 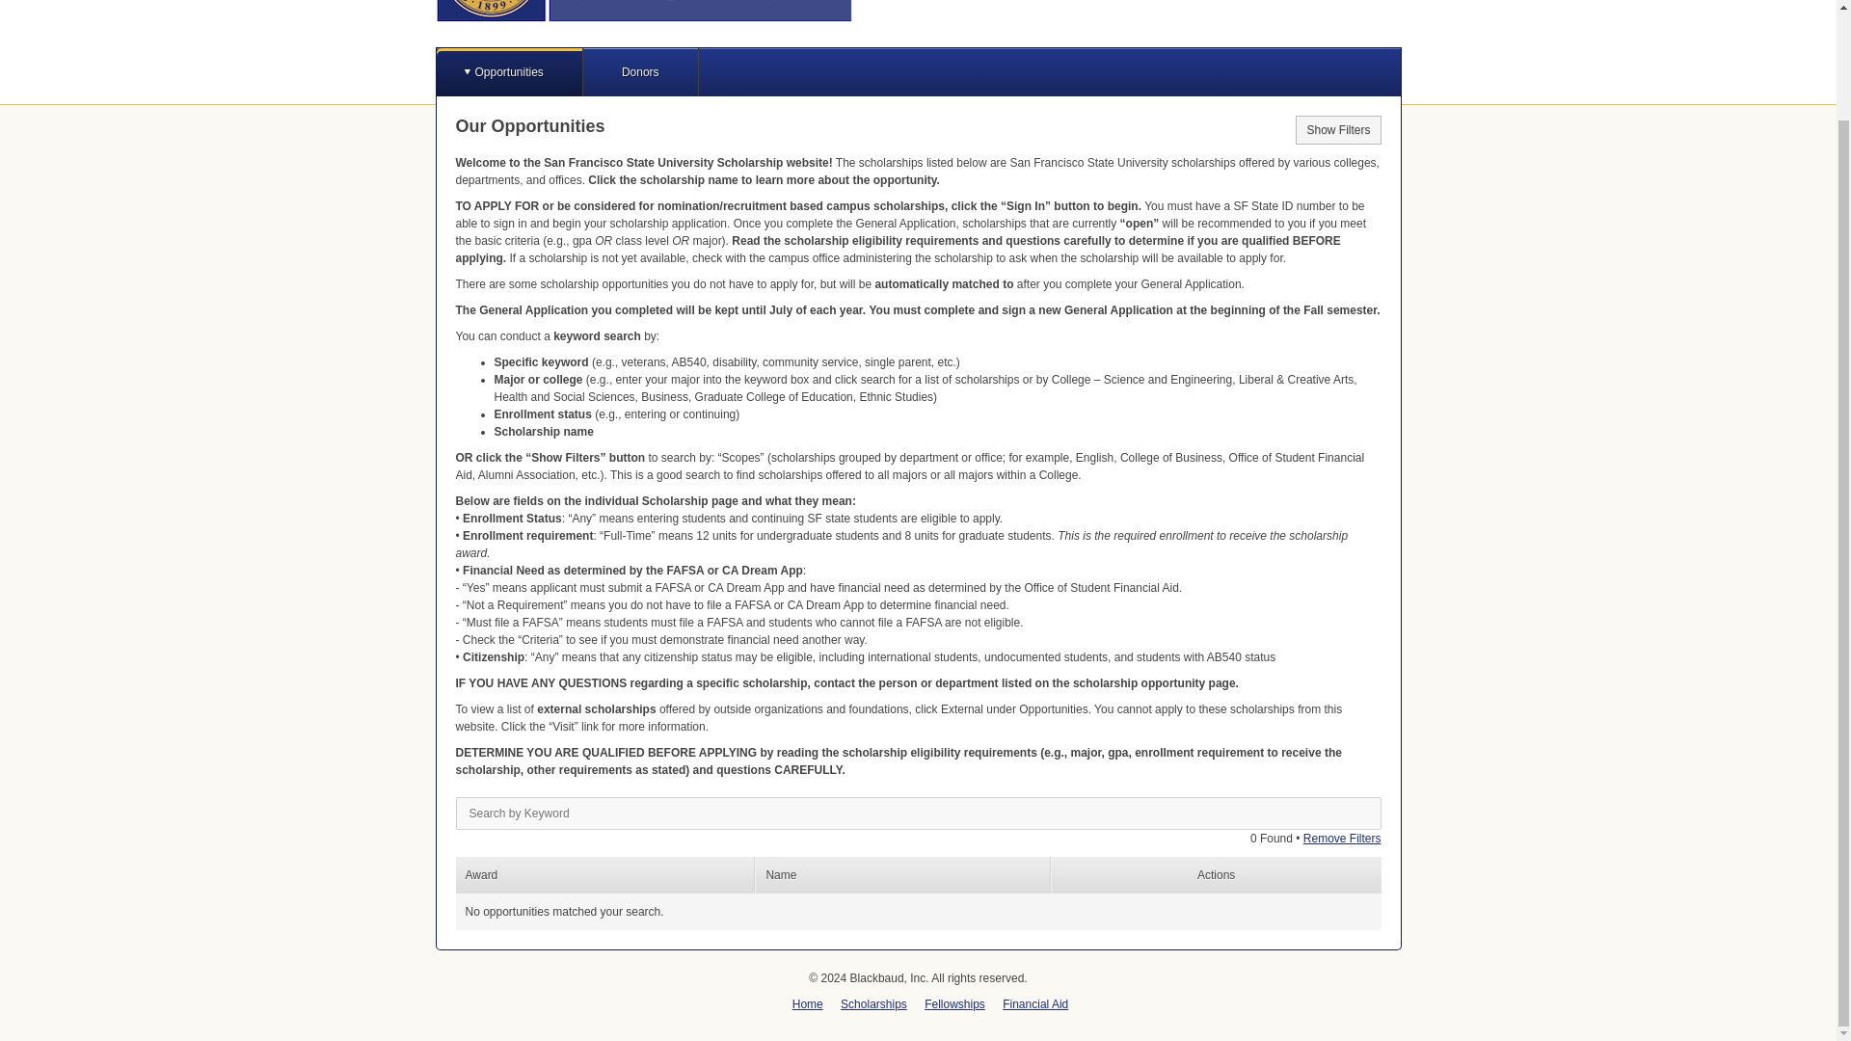 I want to click on Scholarships, so click(x=873, y=1003).